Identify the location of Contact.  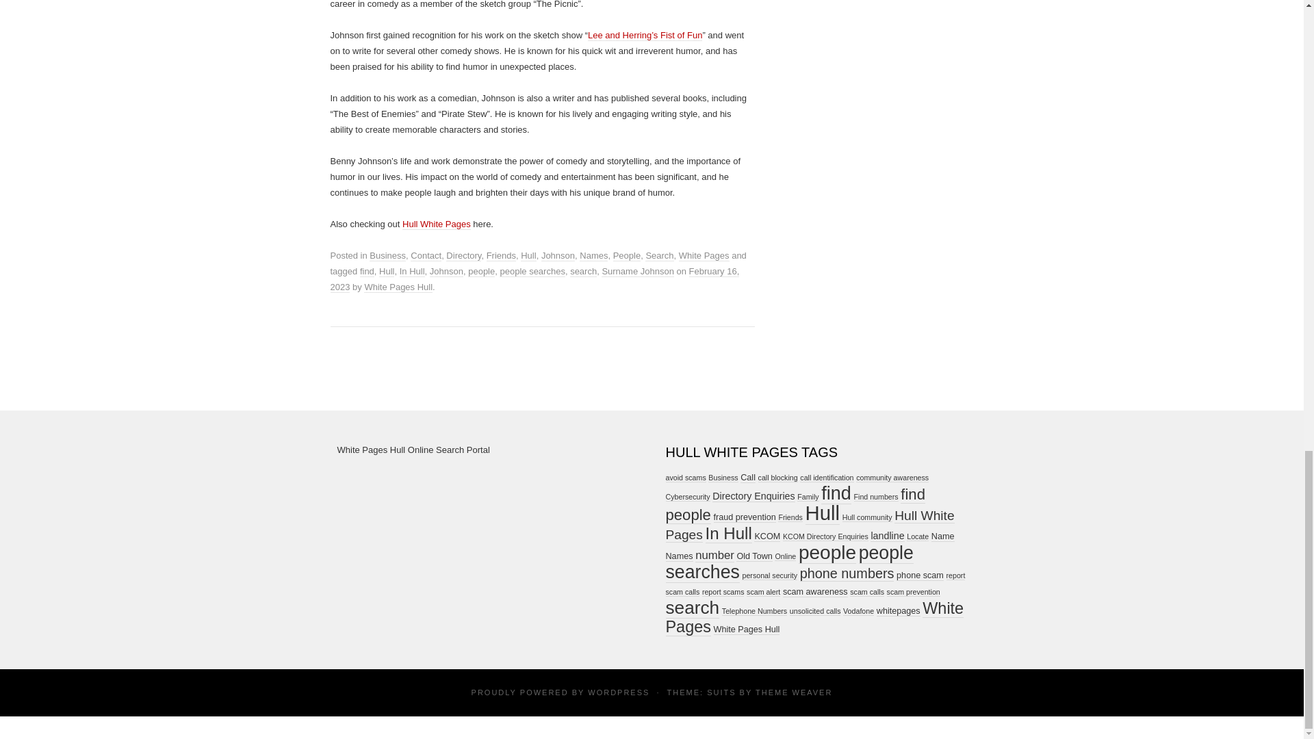
(426, 256).